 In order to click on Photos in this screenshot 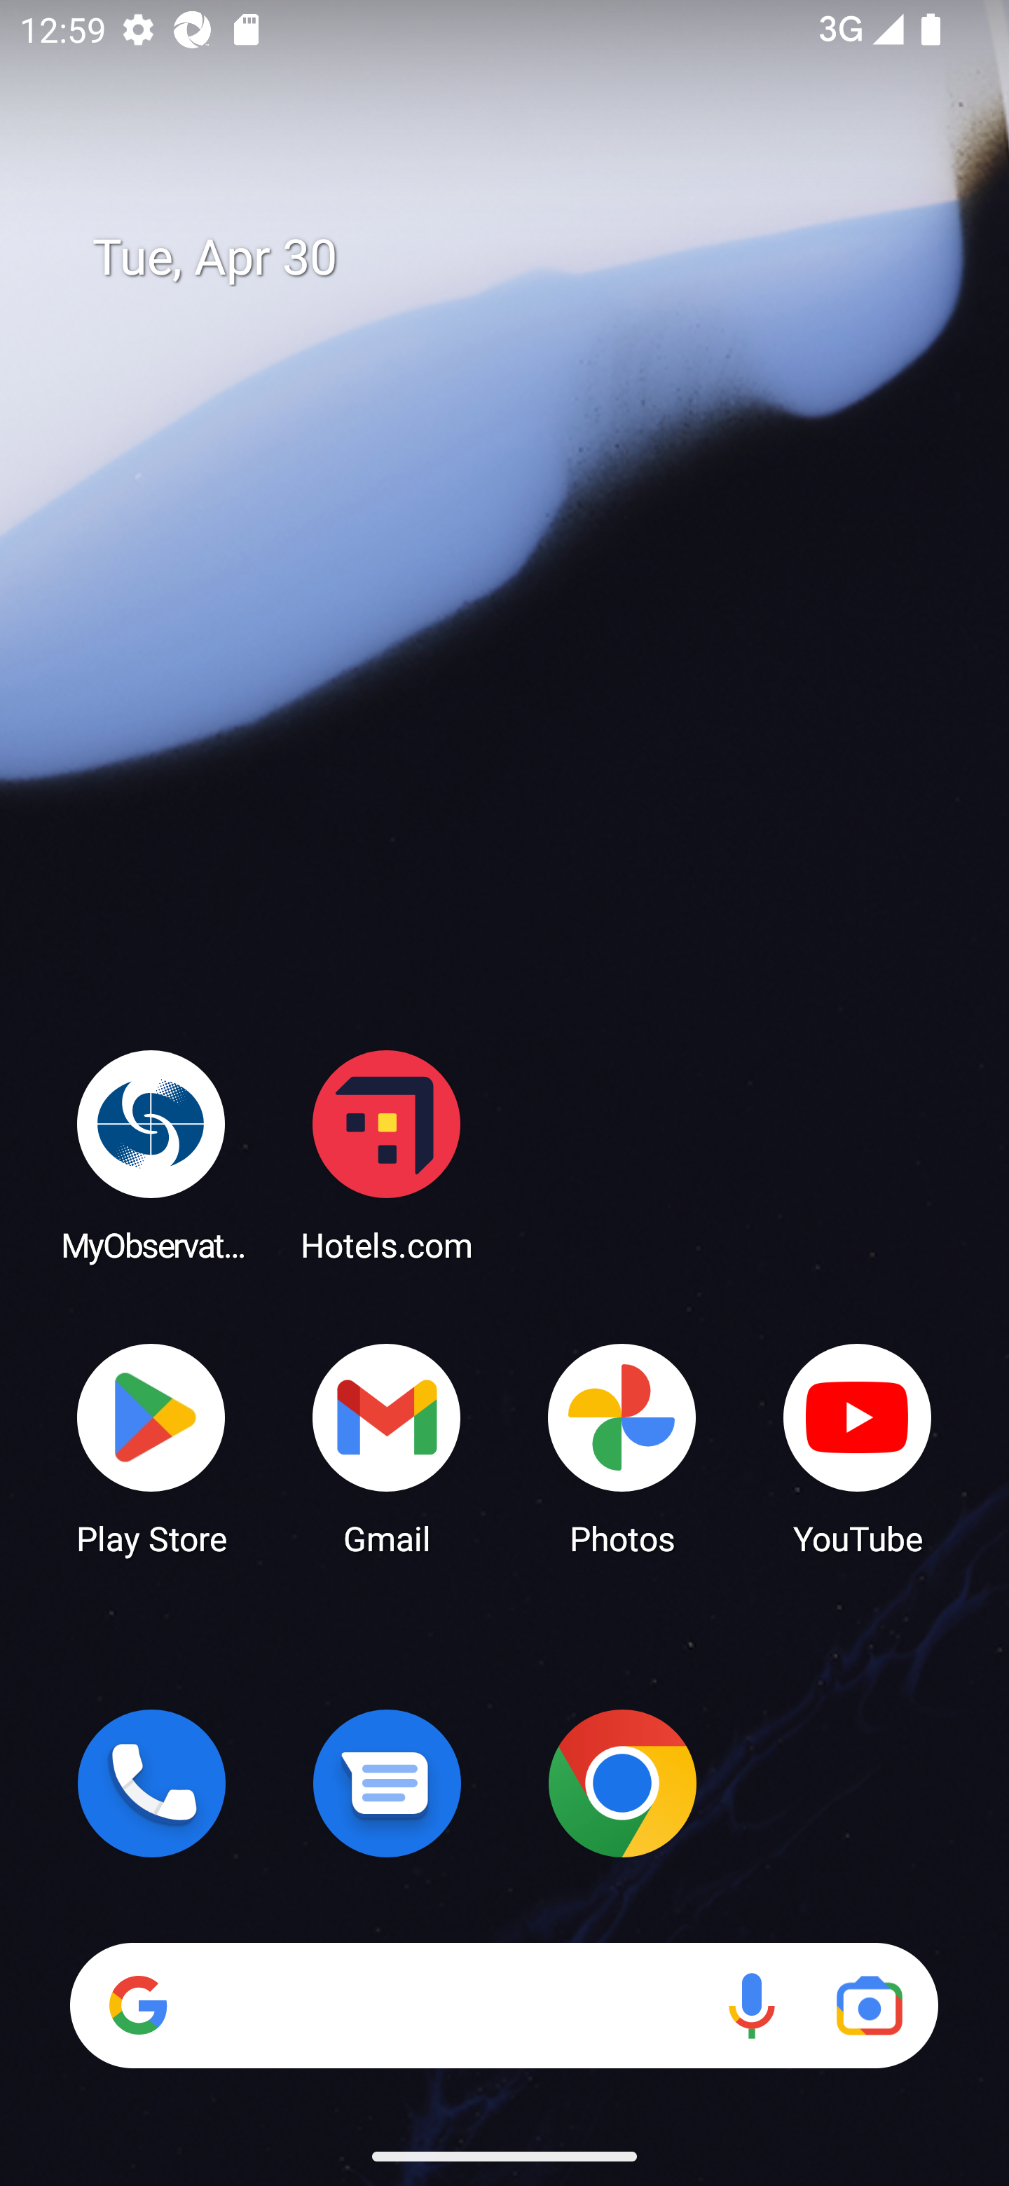, I will do `click(622, 1448)`.